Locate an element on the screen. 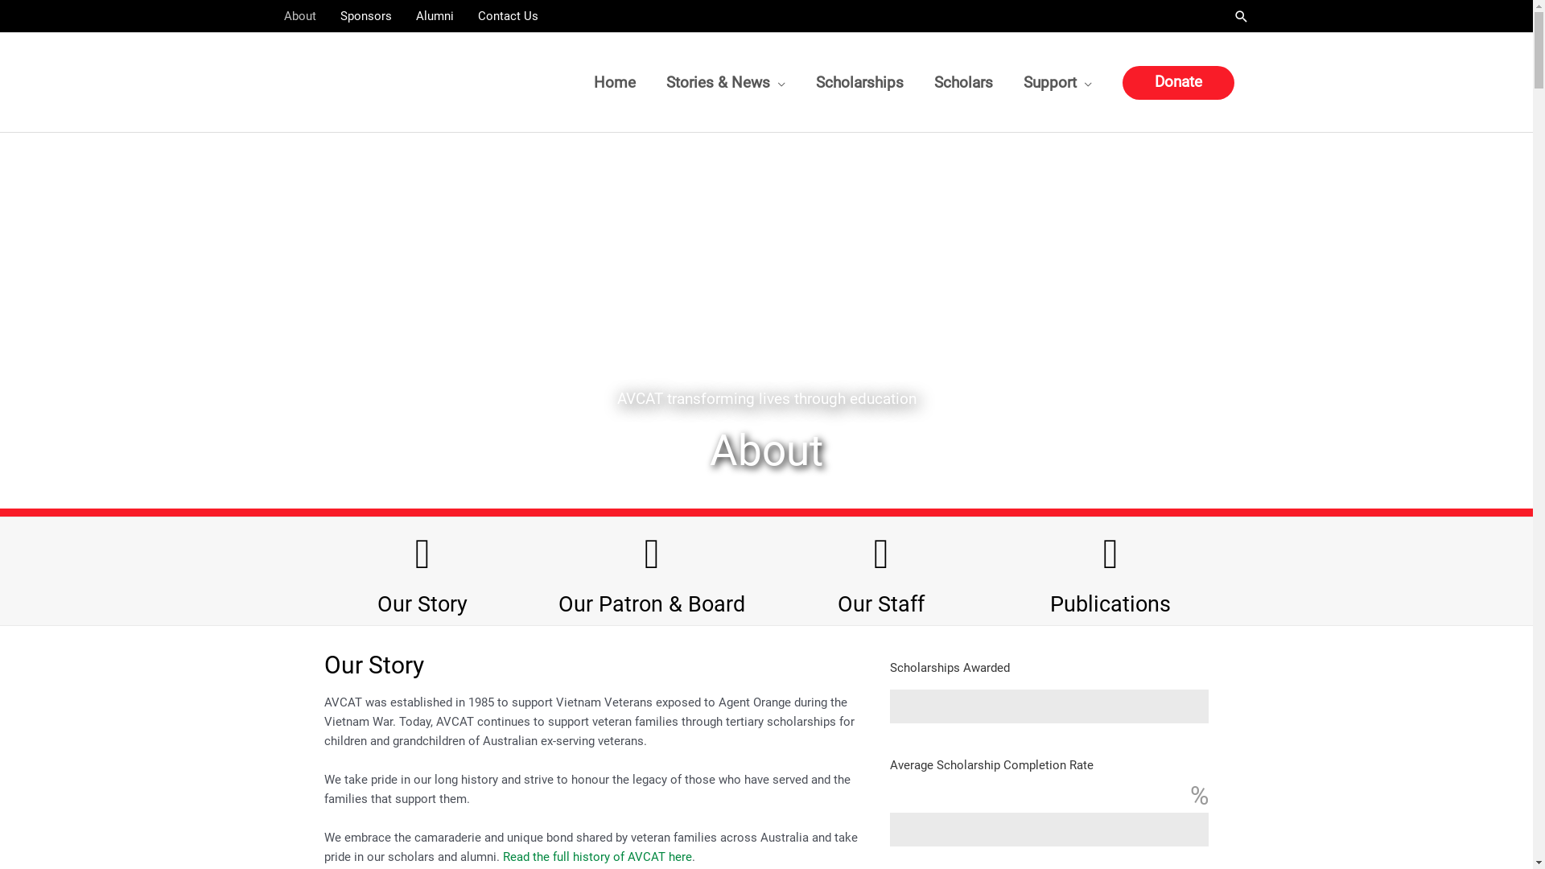 The width and height of the screenshot is (1545, 869). Contact Us is located at coordinates (507, 16).